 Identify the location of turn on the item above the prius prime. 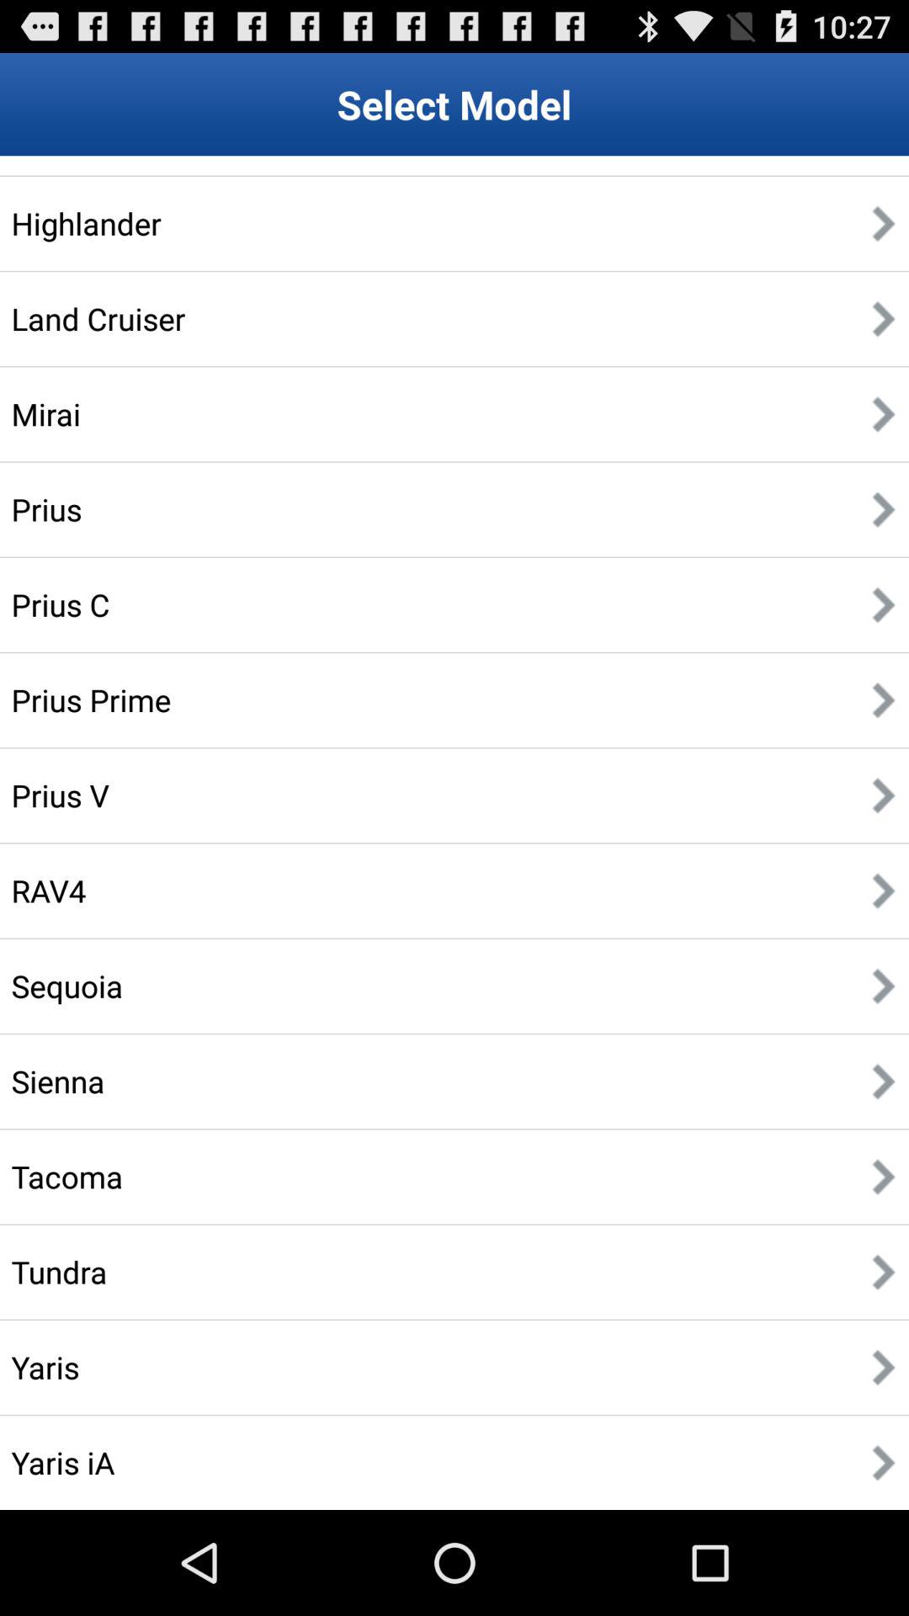
(61, 604).